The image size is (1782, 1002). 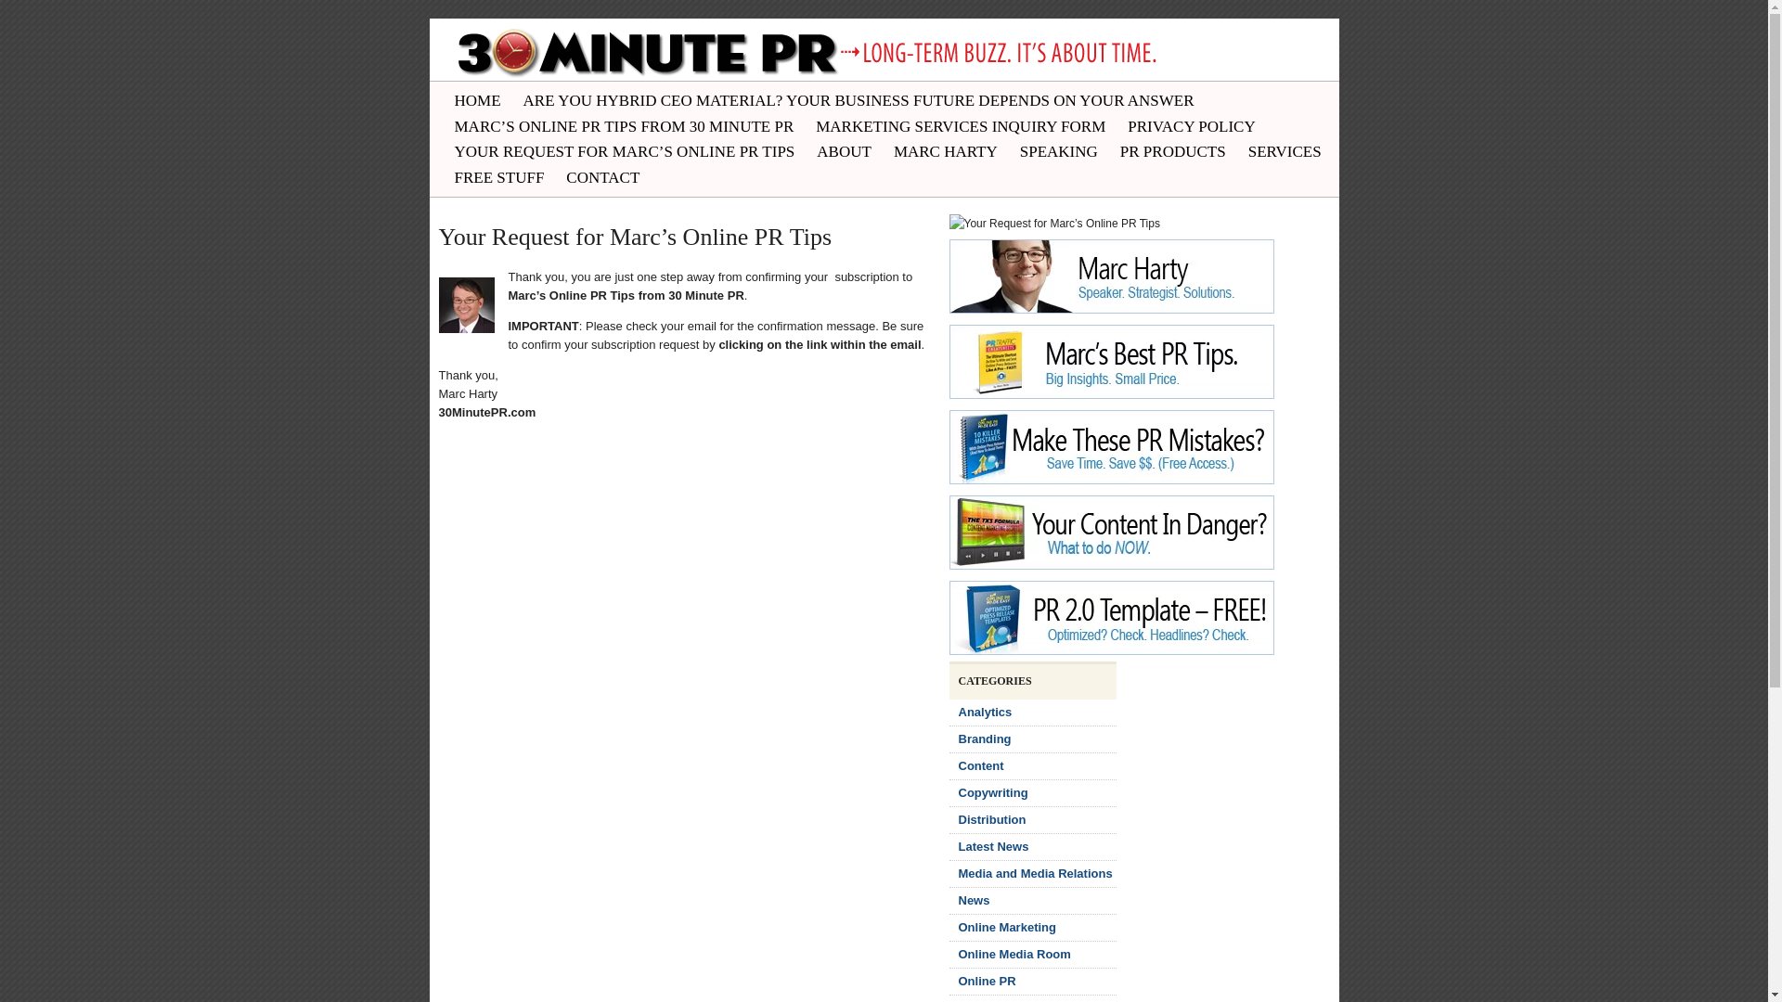 What do you see at coordinates (499, 178) in the screenshot?
I see `FREE STUFF` at bounding box center [499, 178].